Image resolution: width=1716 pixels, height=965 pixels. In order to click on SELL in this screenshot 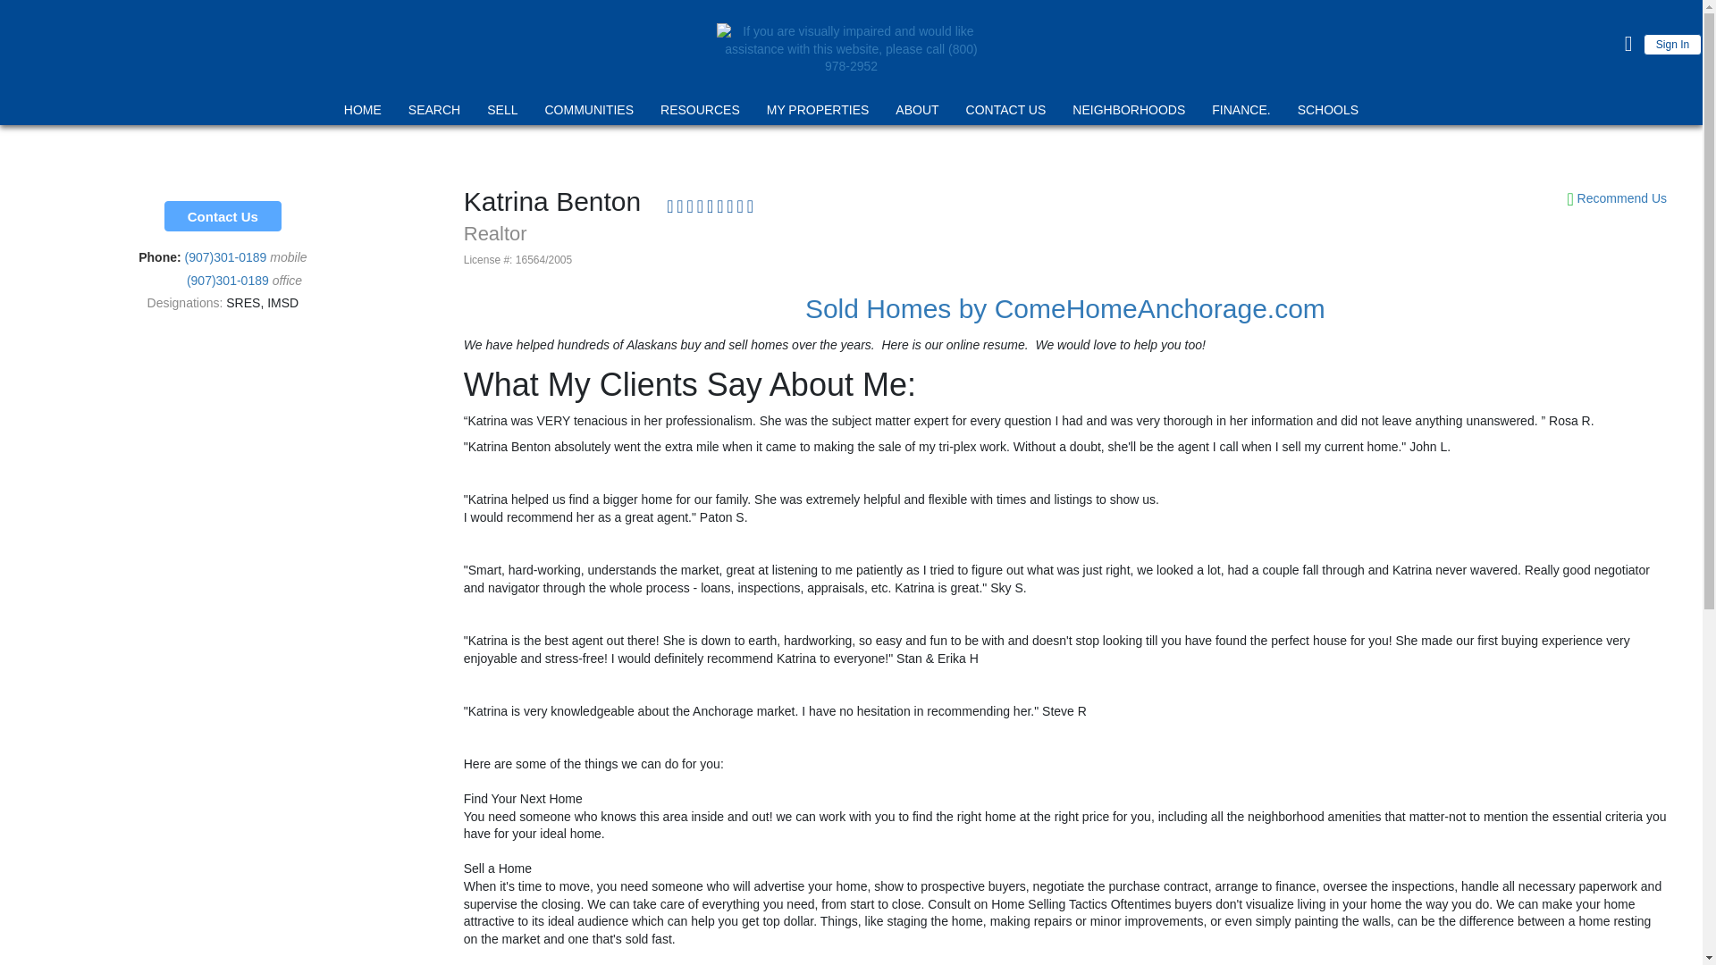, I will do `click(501, 113)`.